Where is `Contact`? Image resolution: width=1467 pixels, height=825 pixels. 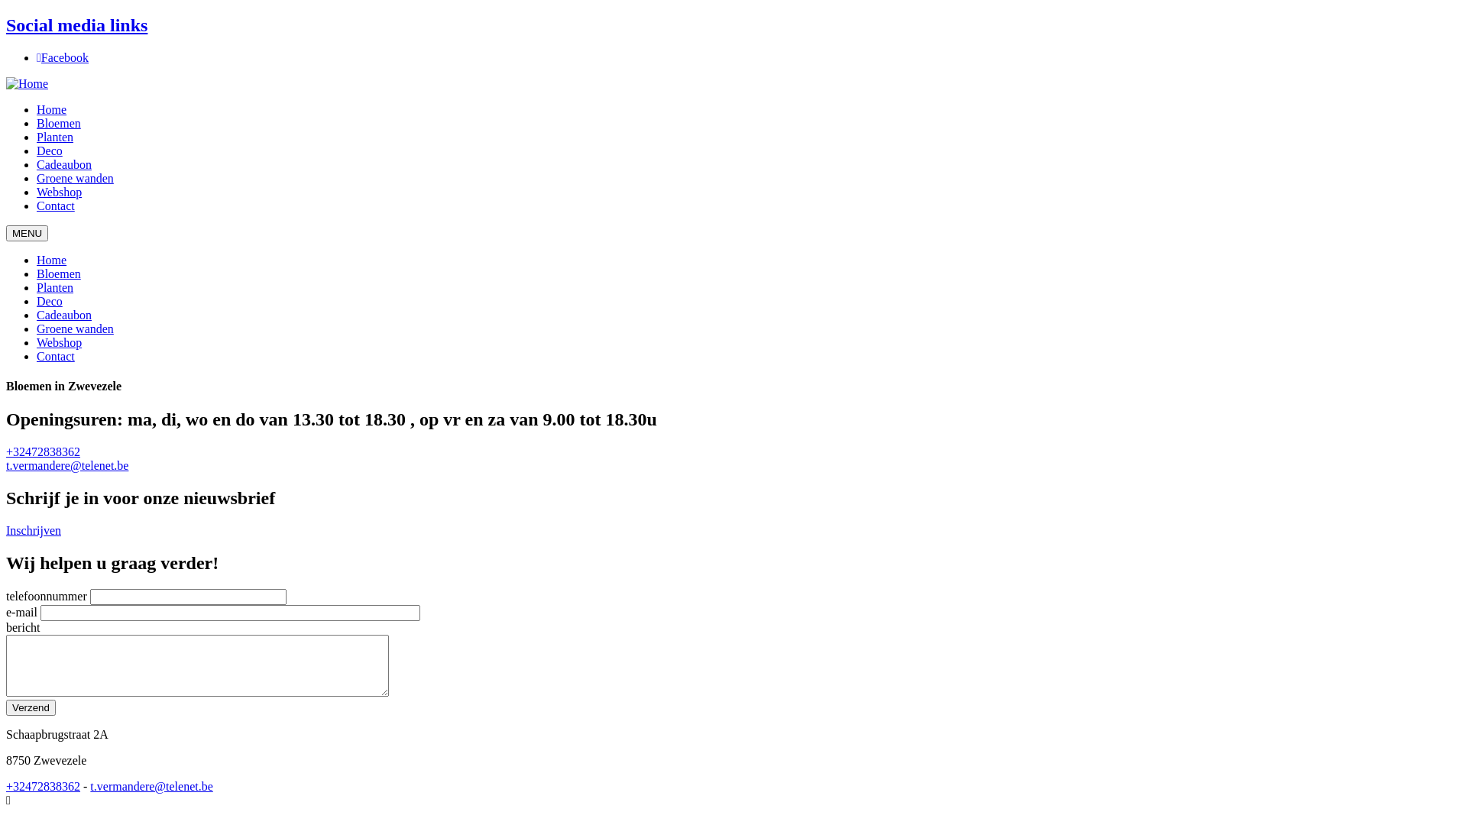
Contact is located at coordinates (56, 206).